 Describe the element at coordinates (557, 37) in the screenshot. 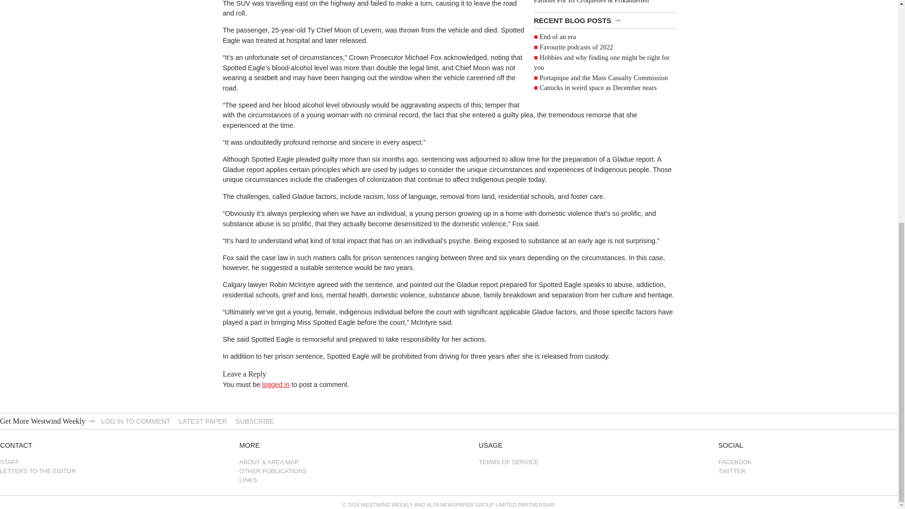

I see `End of an era` at that location.